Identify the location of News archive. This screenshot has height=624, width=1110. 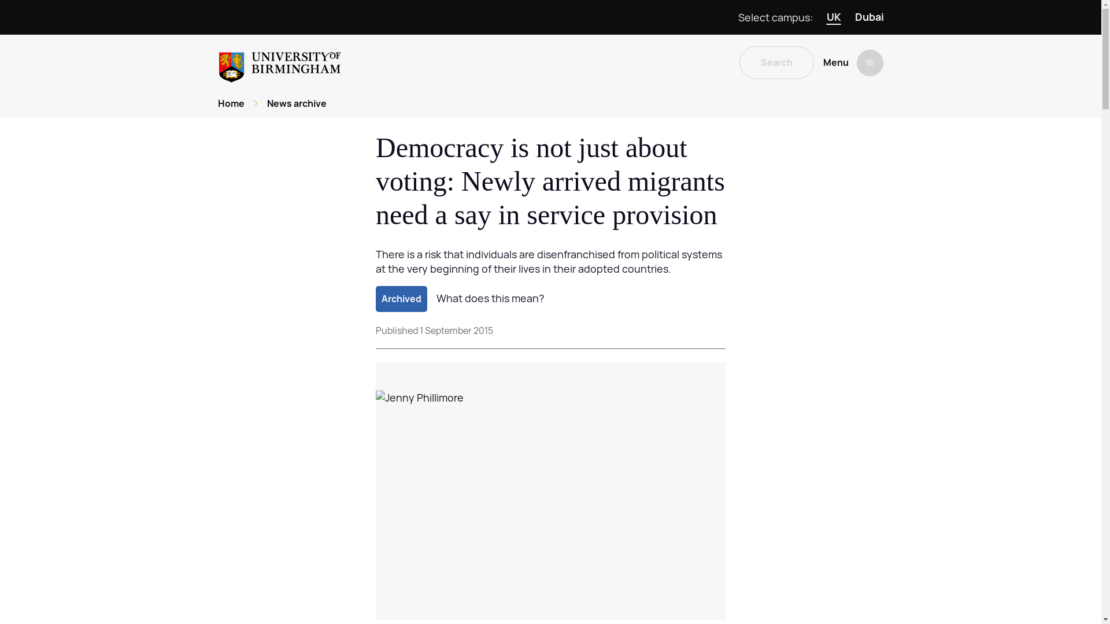
(297, 104).